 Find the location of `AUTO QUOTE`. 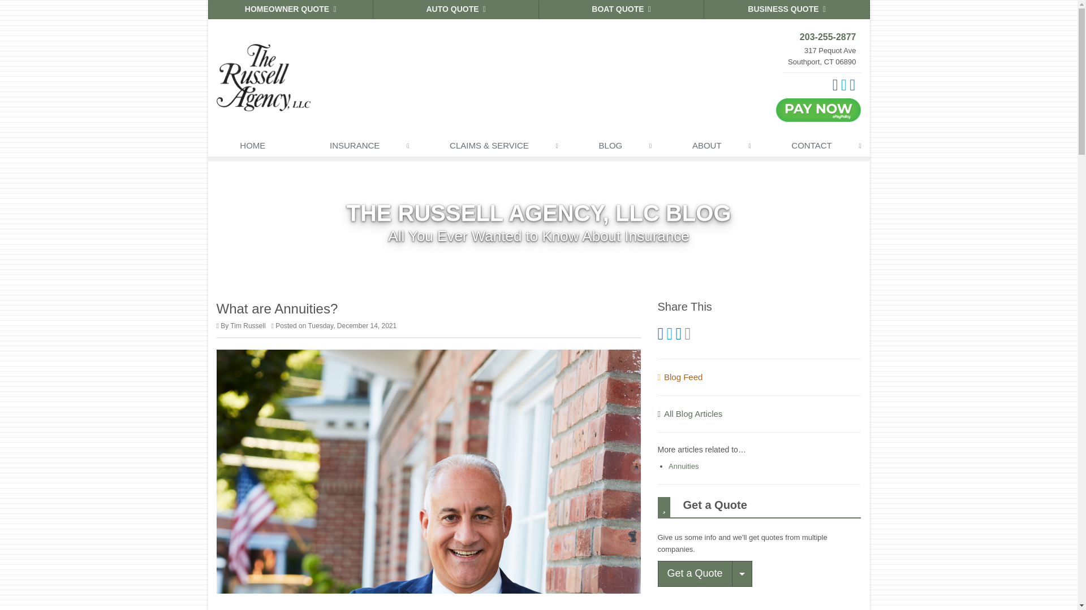

AUTO QUOTE is located at coordinates (456, 9).